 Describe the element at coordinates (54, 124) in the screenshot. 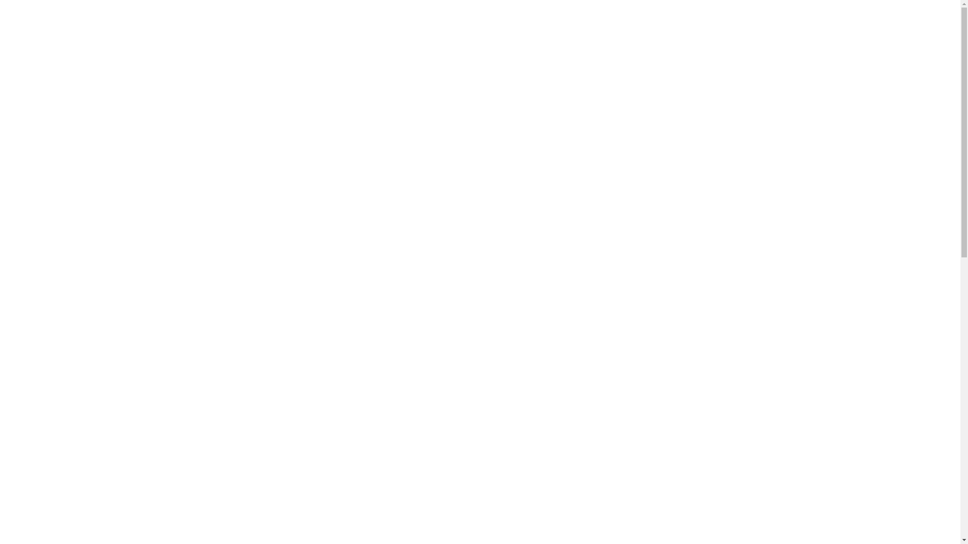

I see `Material` at that location.